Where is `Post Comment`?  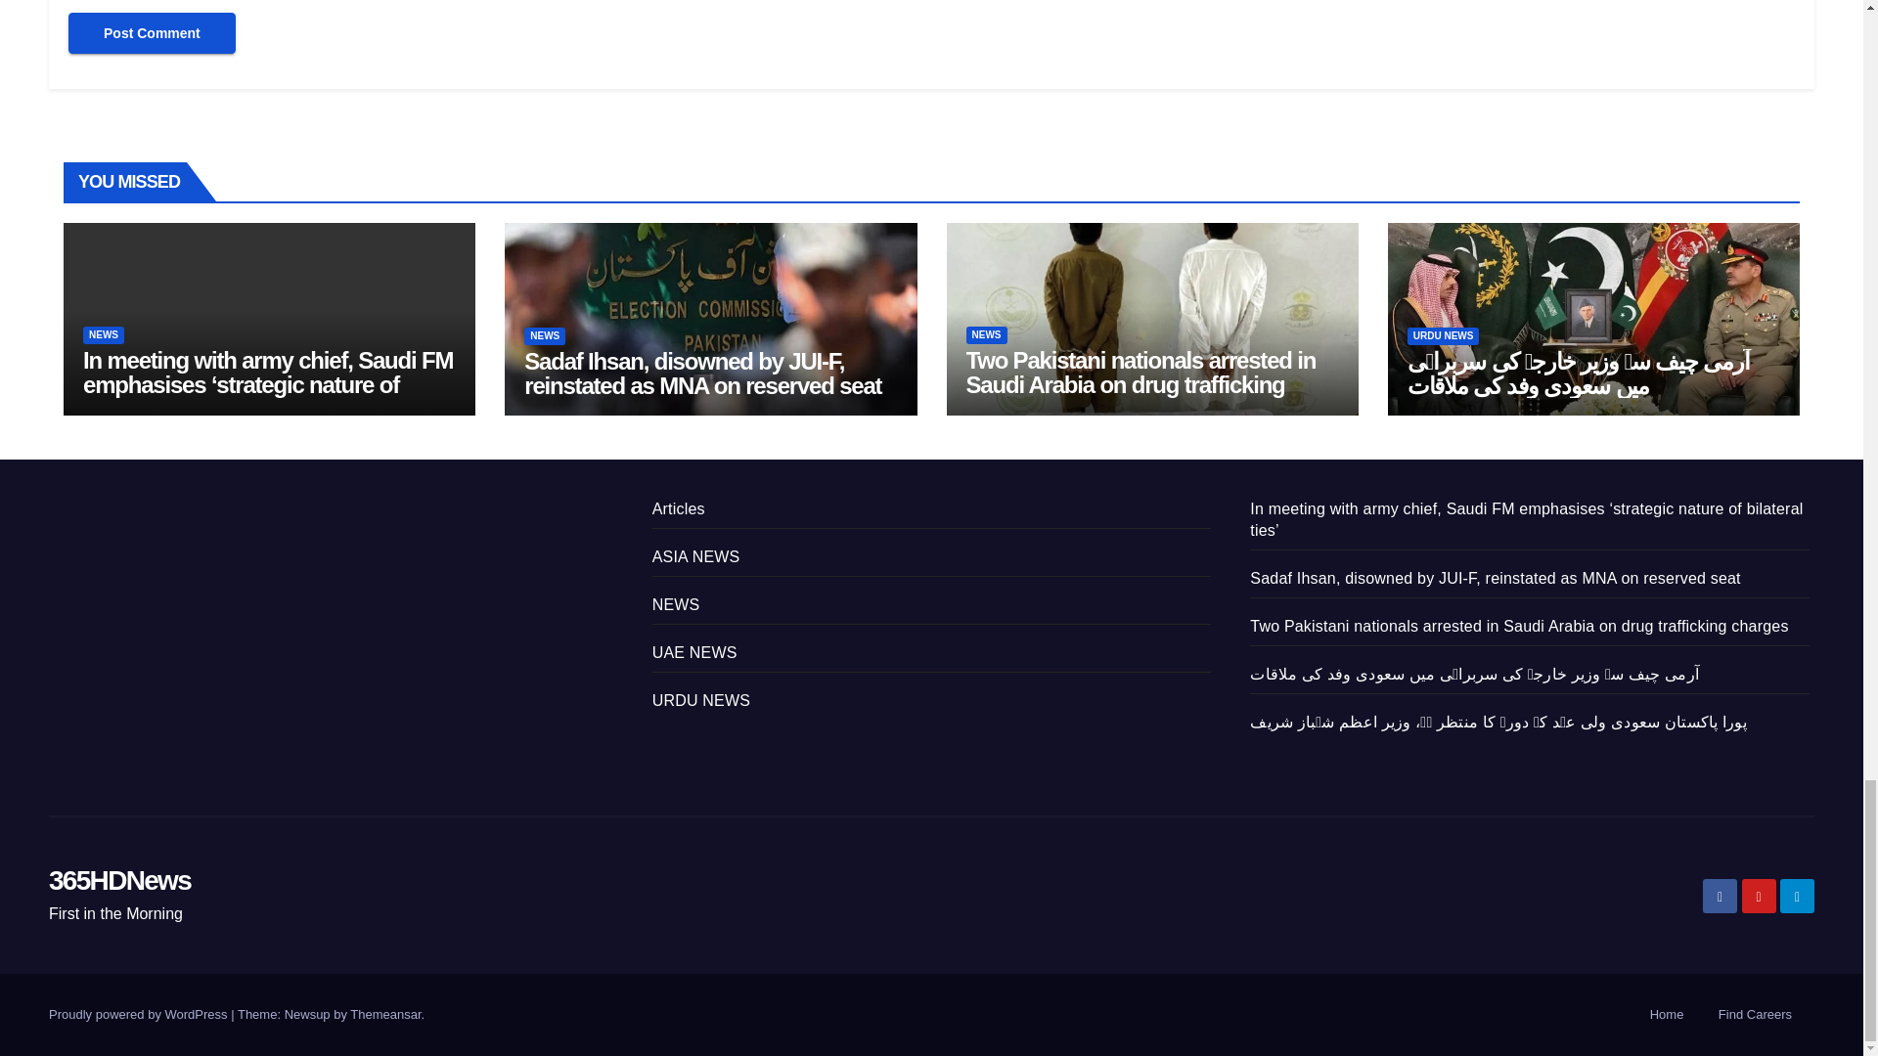 Post Comment is located at coordinates (152, 33).